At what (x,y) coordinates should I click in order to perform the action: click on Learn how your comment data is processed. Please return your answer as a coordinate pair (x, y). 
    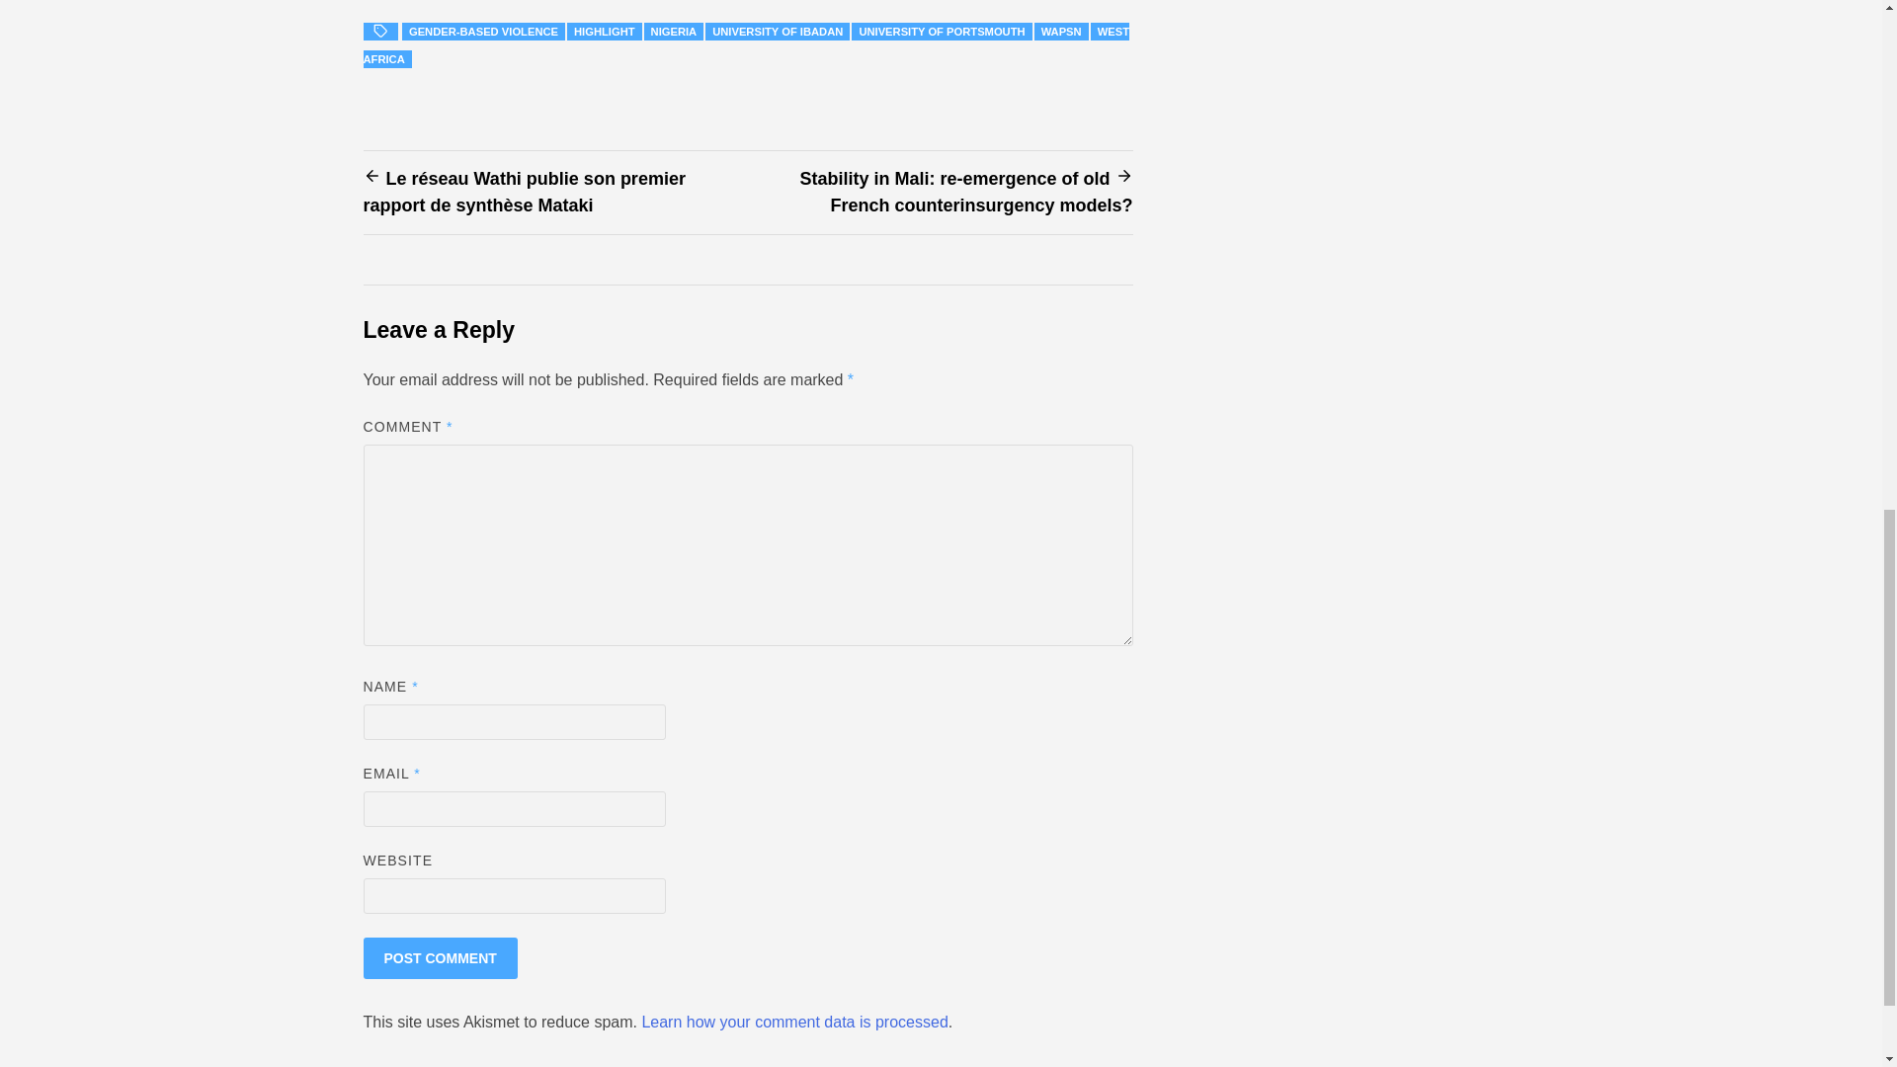
    Looking at the image, I should click on (793, 1022).